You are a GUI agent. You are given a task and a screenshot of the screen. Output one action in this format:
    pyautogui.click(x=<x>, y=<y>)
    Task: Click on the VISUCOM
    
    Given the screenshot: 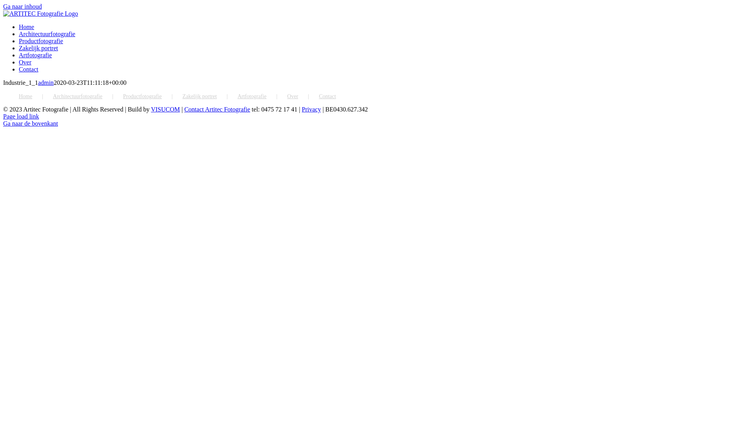 What is the action you would take?
    pyautogui.click(x=166, y=109)
    